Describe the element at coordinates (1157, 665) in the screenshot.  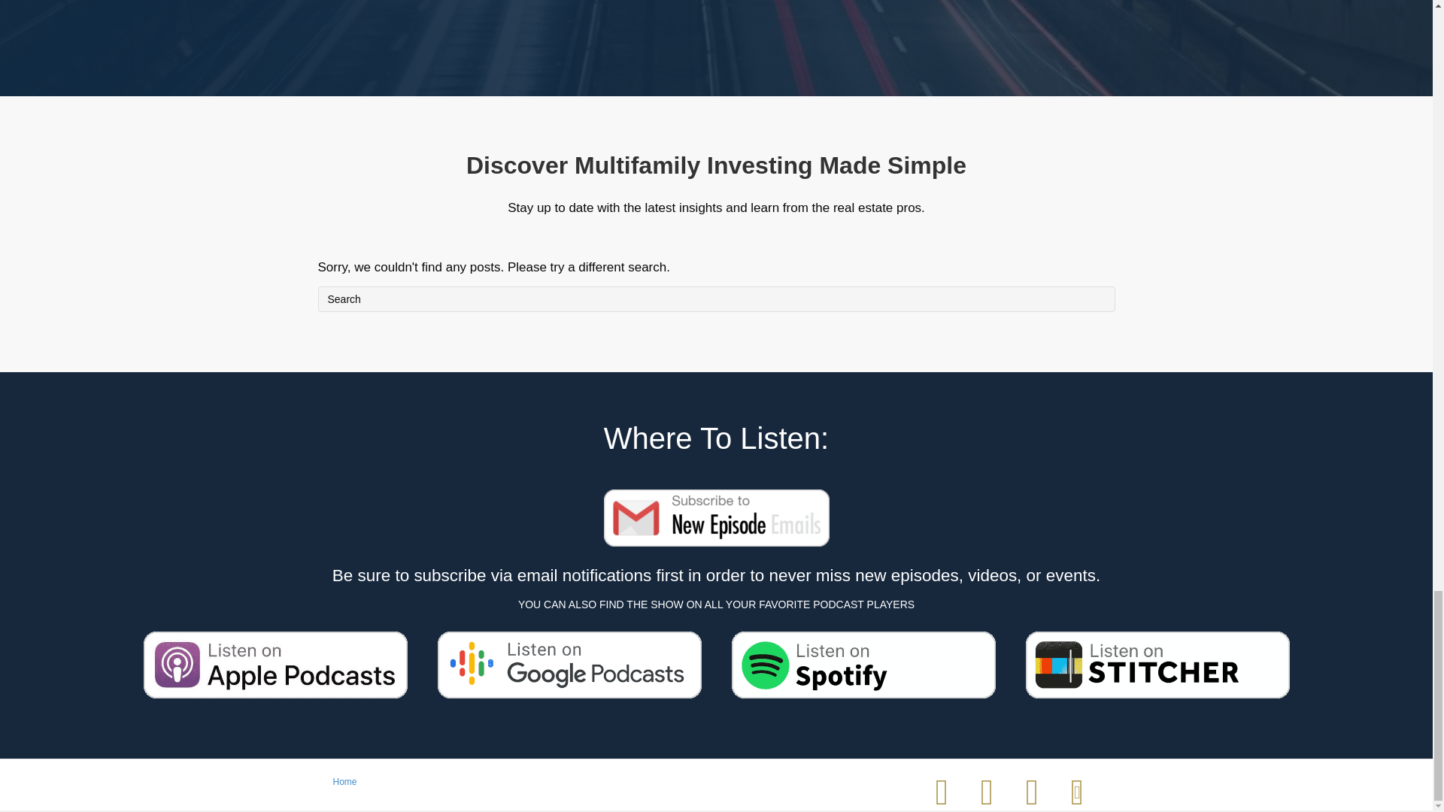
I see `listen on stitcher podcast` at that location.